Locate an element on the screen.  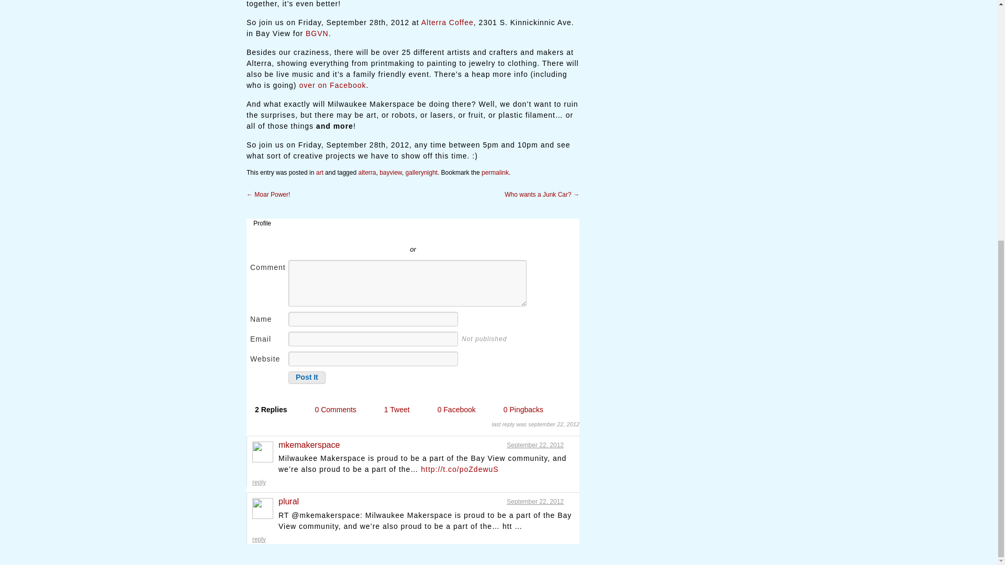
bayview is located at coordinates (390, 172).